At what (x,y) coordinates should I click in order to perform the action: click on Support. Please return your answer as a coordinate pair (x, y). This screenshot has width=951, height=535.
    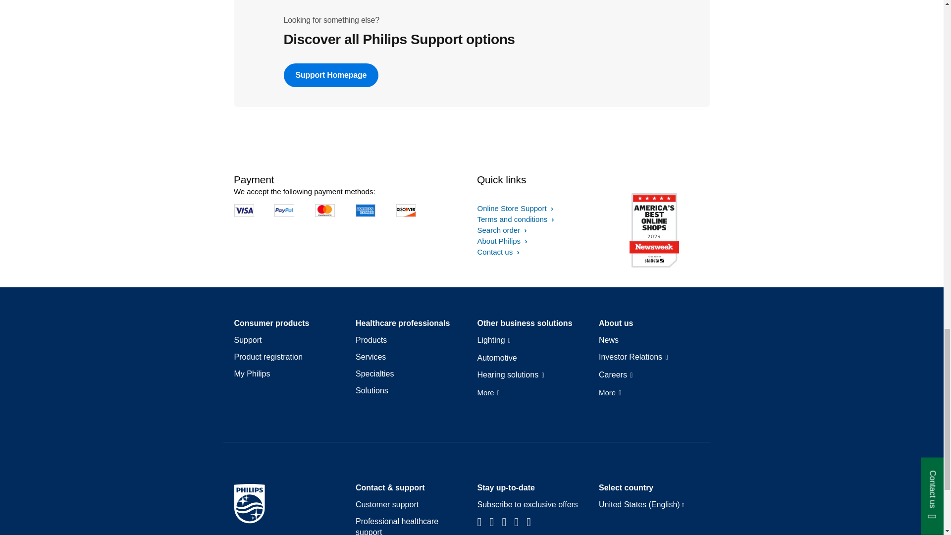
    Looking at the image, I should click on (248, 340).